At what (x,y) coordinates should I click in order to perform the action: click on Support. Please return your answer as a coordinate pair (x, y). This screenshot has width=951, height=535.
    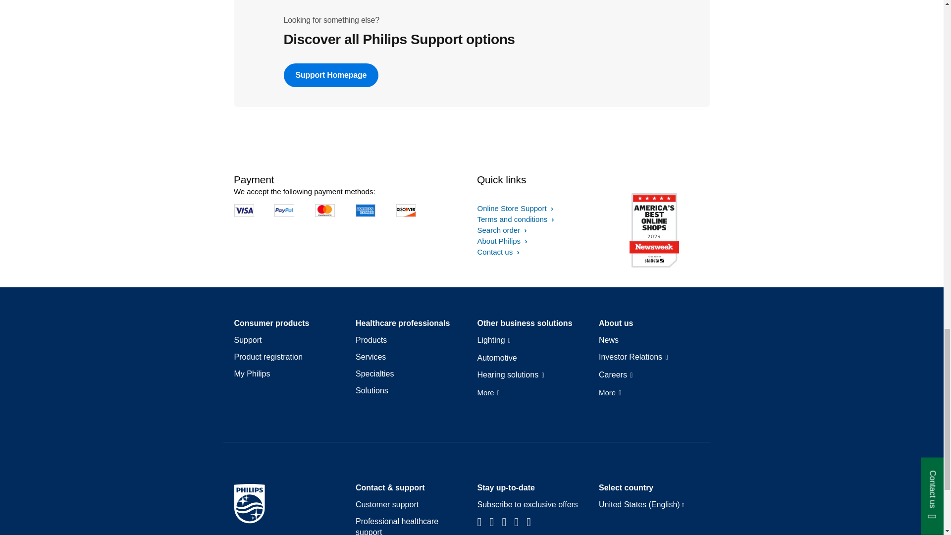
    Looking at the image, I should click on (248, 340).